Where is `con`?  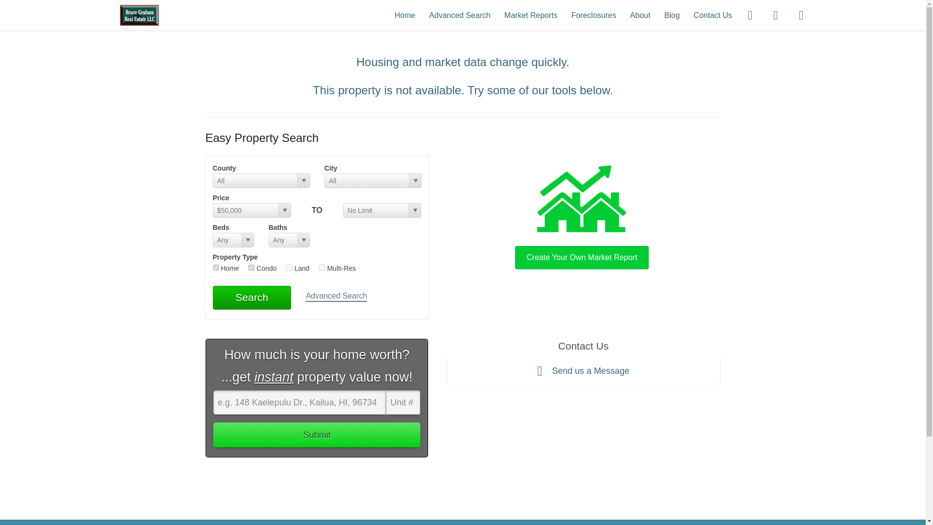
con is located at coordinates (251, 267).